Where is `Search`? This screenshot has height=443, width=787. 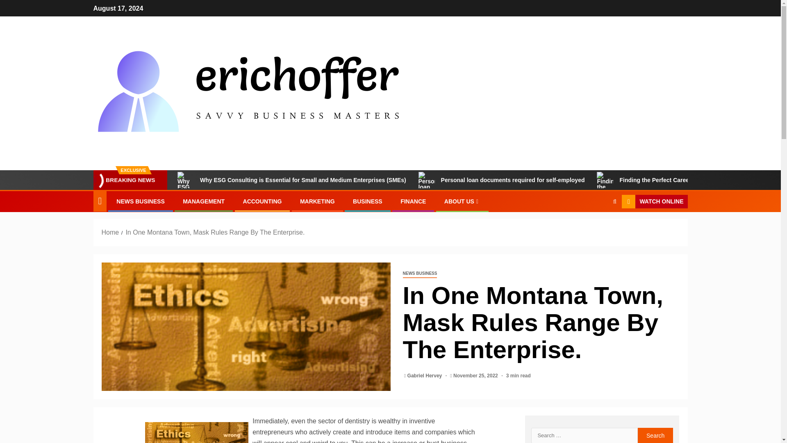 Search is located at coordinates (598, 226).